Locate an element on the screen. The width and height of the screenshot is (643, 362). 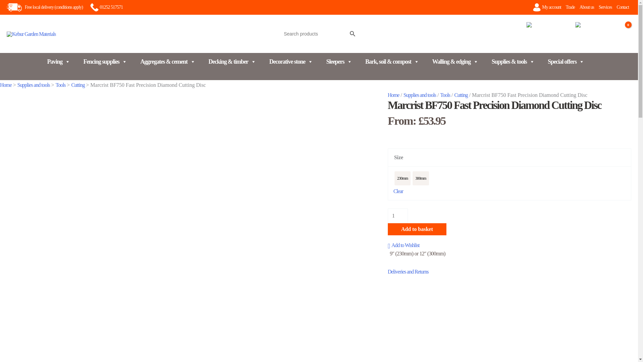
Wishlist is located at coordinates (586, 40).